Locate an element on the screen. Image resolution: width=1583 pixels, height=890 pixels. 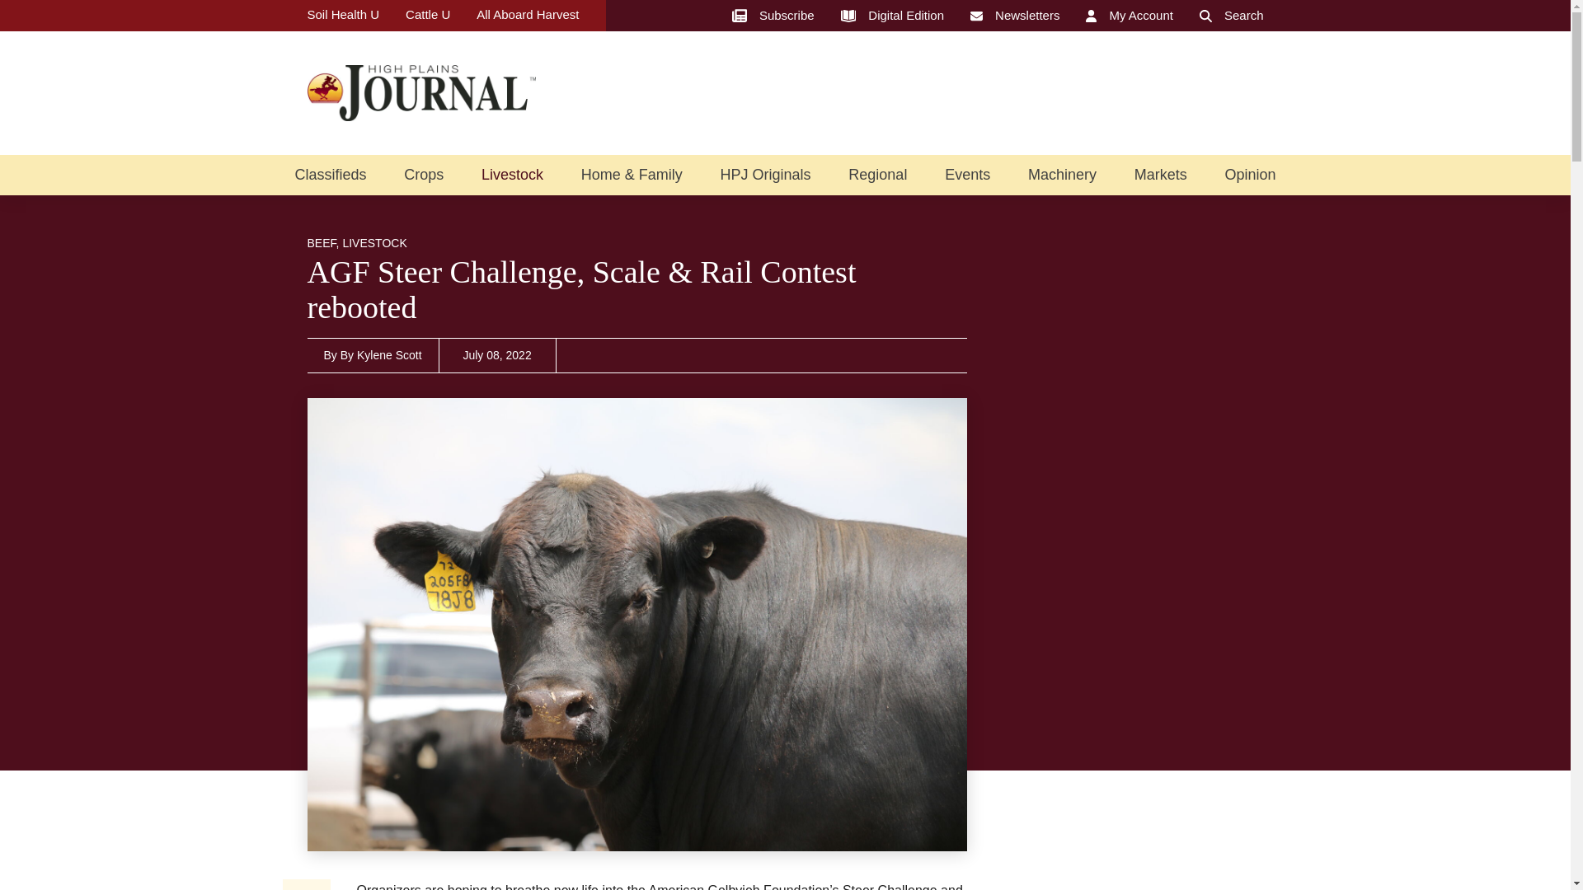
My Account is located at coordinates (1130, 15).